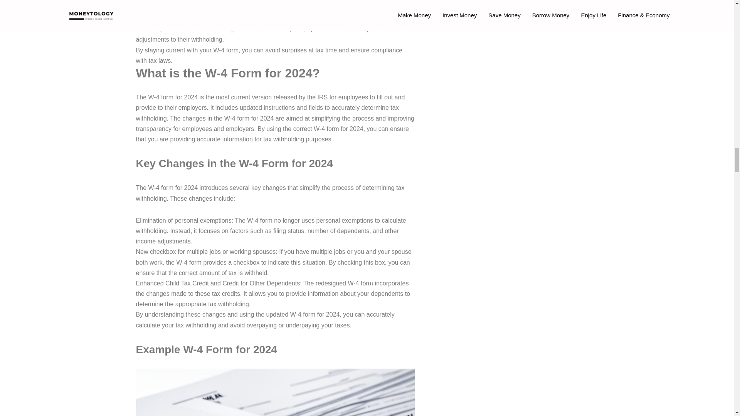 The height and width of the screenshot is (416, 740). What do you see at coordinates (275, 392) in the screenshot?
I see `W-4 Form for 2024` at bounding box center [275, 392].